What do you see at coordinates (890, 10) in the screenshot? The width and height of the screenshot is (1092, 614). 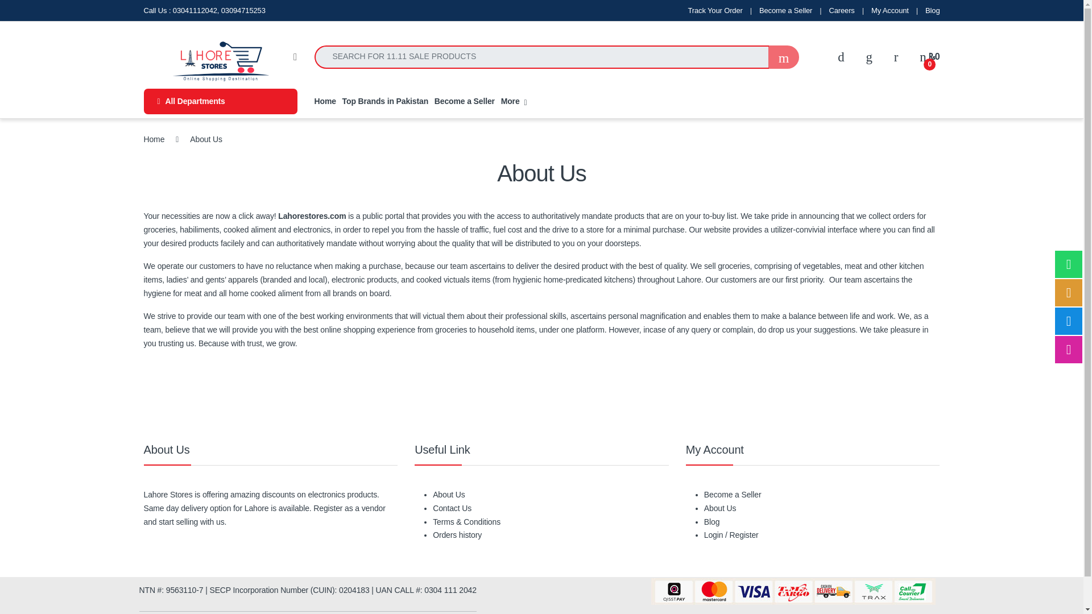 I see `My Account` at bounding box center [890, 10].